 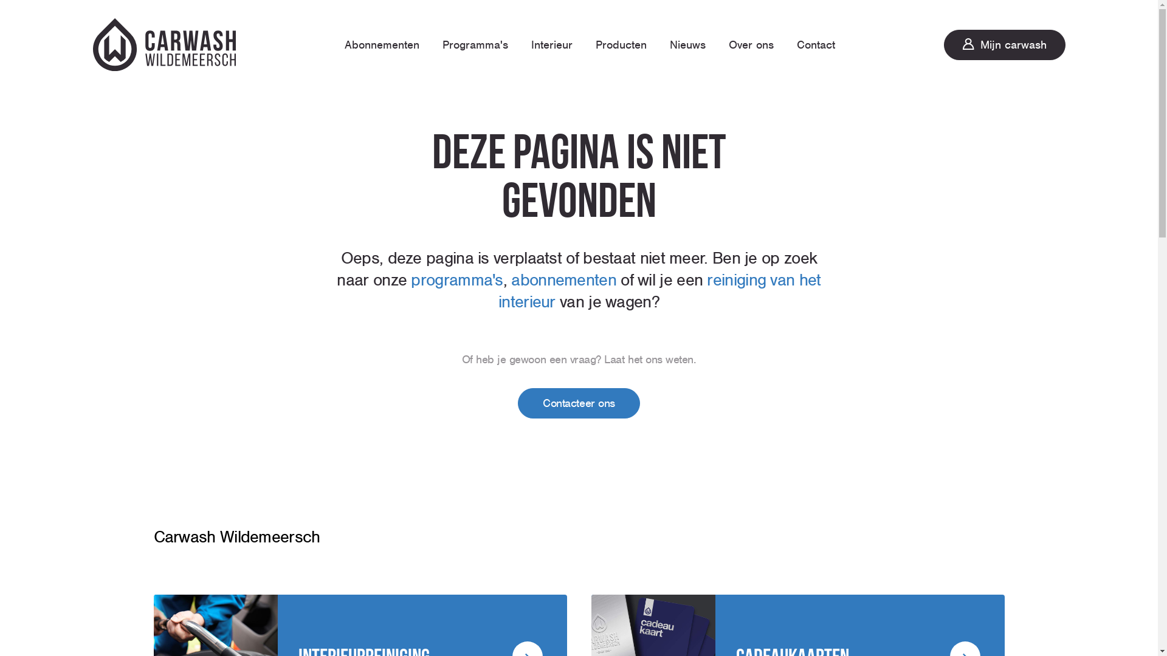 What do you see at coordinates (563, 281) in the screenshot?
I see `abonnementen` at bounding box center [563, 281].